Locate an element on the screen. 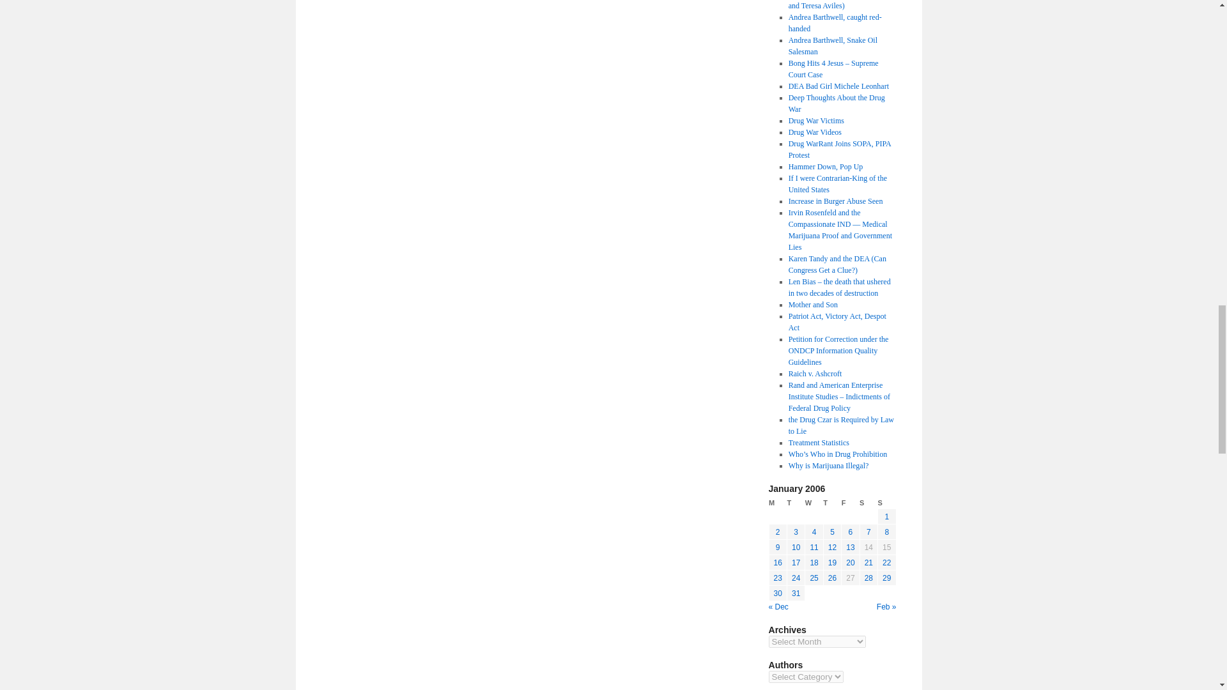 The image size is (1227, 690). Thursday is located at coordinates (832, 503).